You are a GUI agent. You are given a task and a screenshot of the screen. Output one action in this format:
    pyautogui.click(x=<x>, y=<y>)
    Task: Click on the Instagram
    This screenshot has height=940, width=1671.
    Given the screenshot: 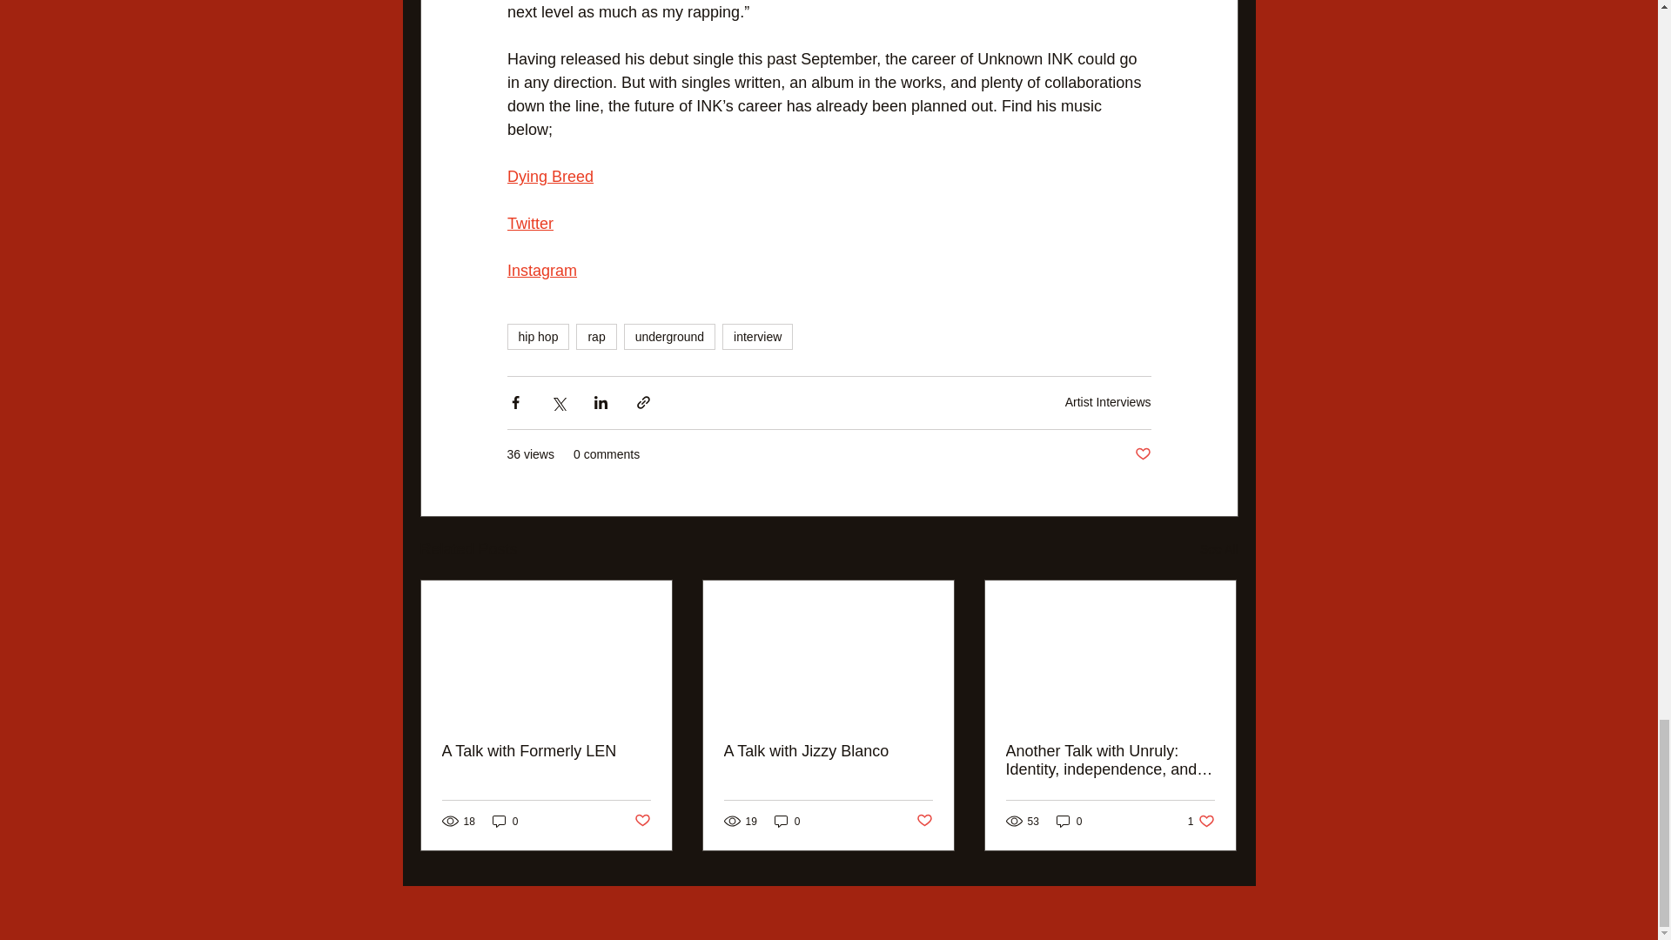 What is the action you would take?
    pyautogui.click(x=541, y=272)
    